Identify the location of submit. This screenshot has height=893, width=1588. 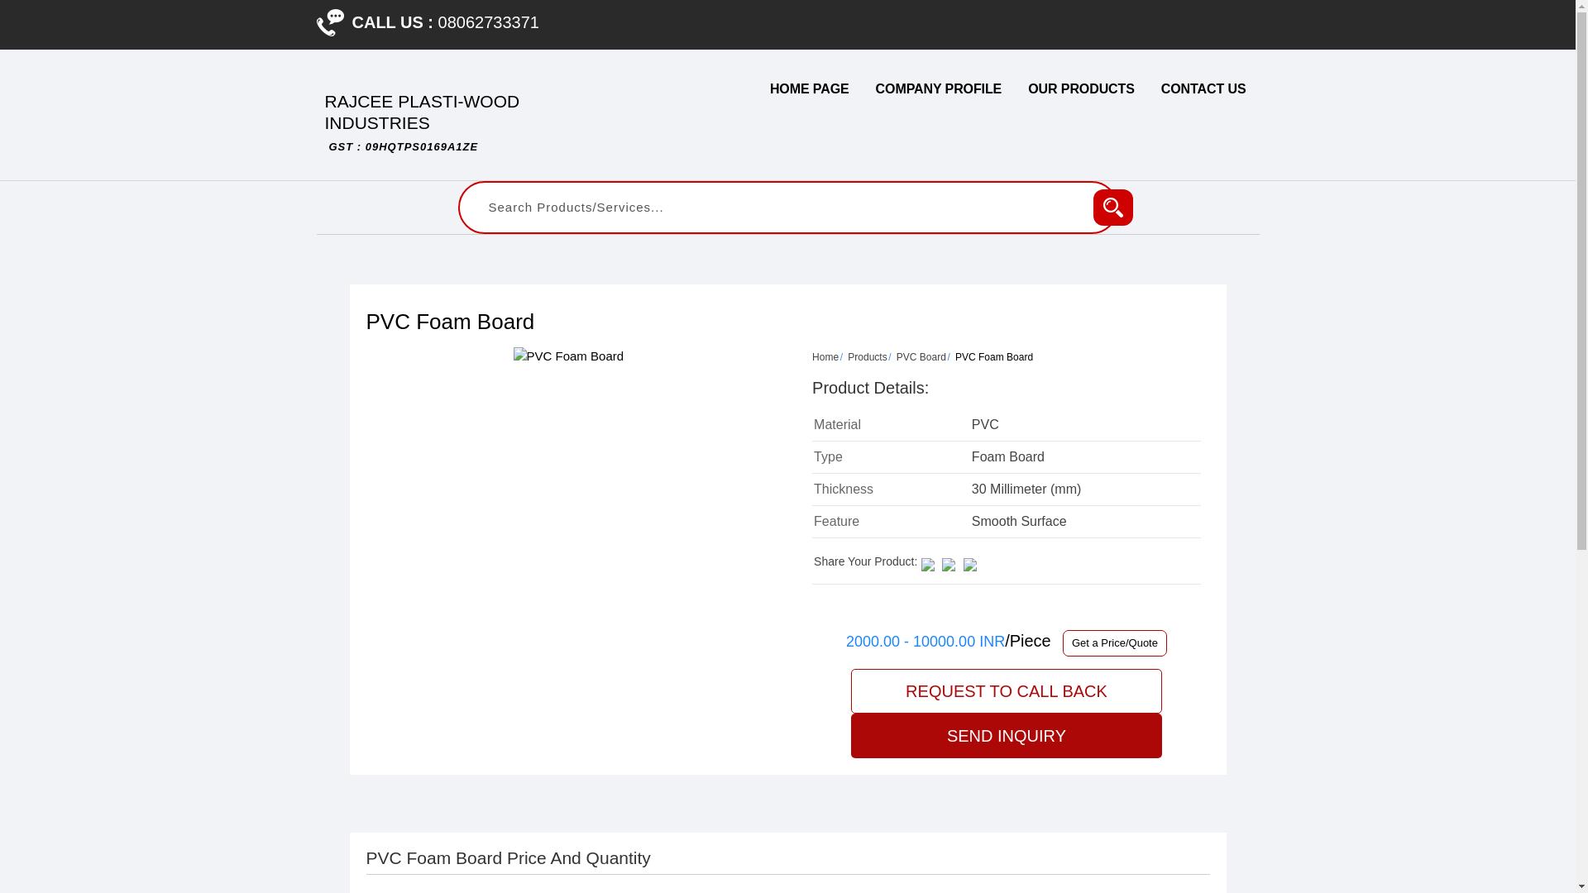
(1113, 207).